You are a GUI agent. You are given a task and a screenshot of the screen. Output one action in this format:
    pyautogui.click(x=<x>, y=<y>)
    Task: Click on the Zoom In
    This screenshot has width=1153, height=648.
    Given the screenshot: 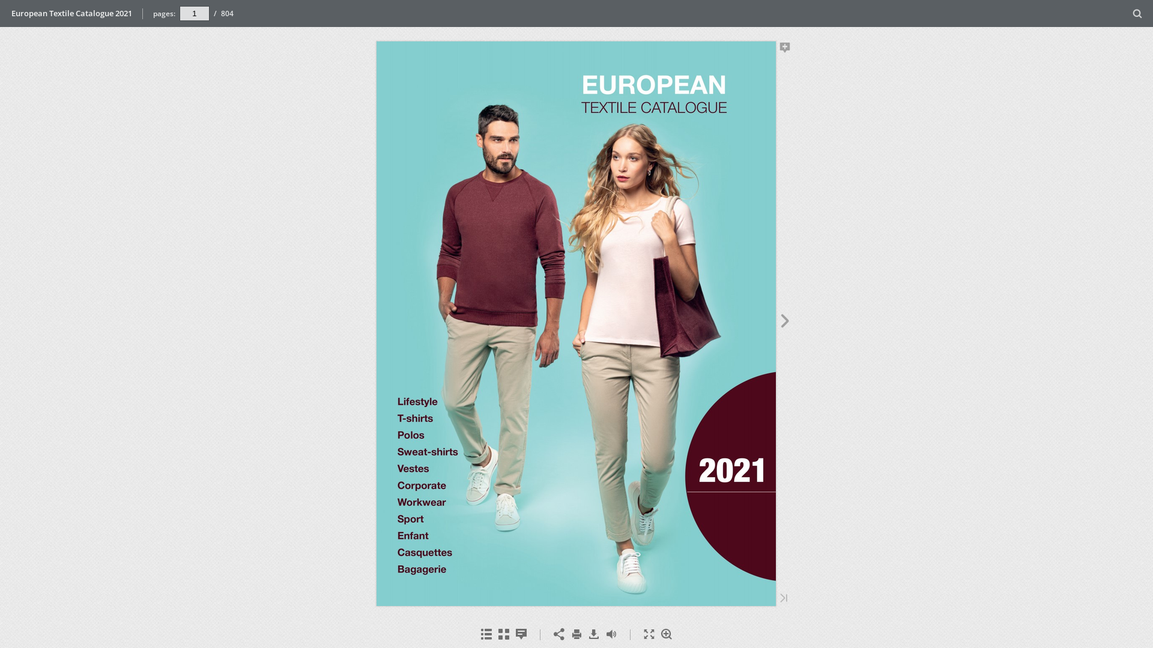 What is the action you would take?
    pyautogui.click(x=667, y=635)
    